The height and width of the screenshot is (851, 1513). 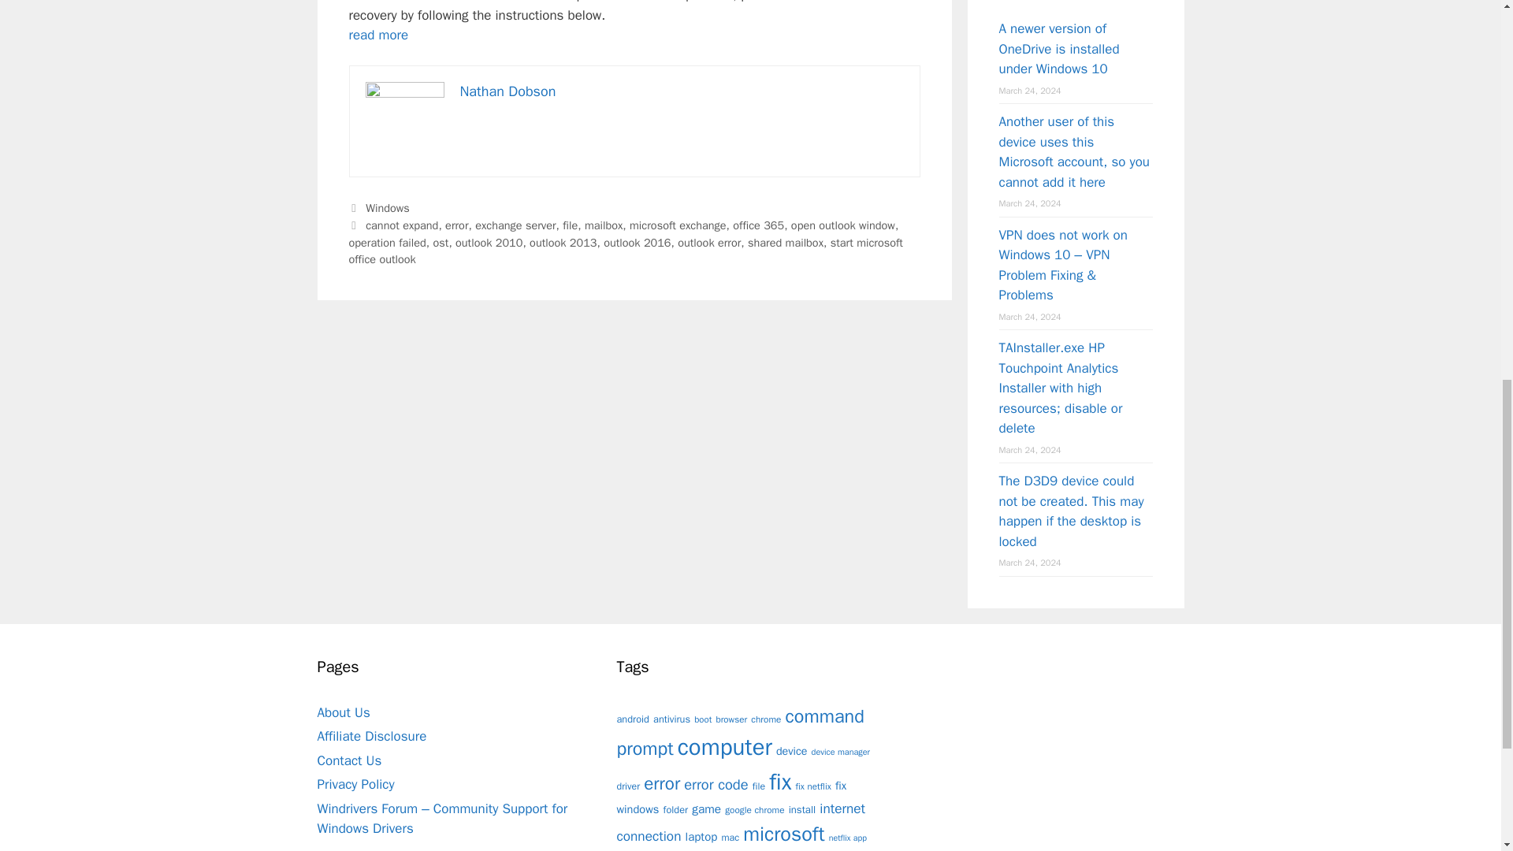 I want to click on open outlook window, so click(x=843, y=225).